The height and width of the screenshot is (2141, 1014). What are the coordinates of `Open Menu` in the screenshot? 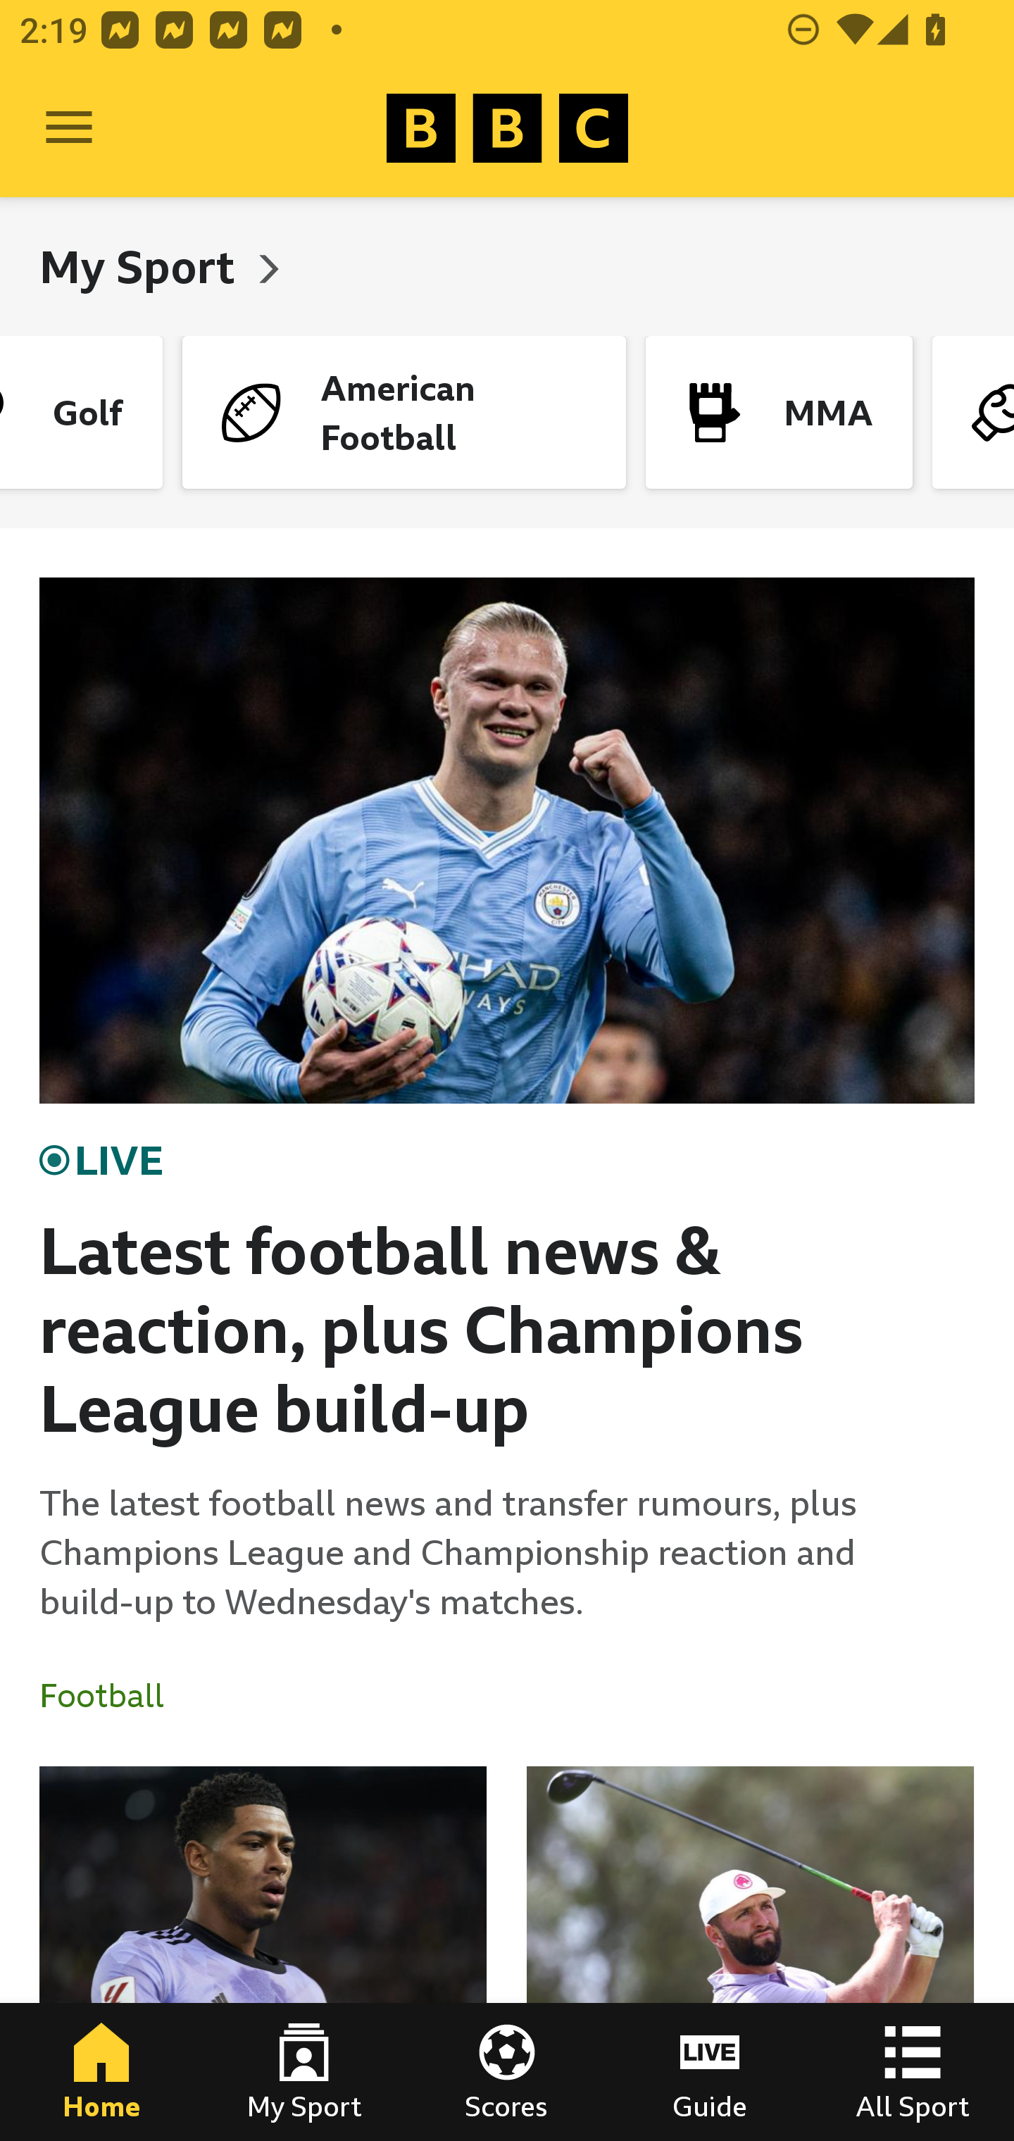 It's located at (69, 128).